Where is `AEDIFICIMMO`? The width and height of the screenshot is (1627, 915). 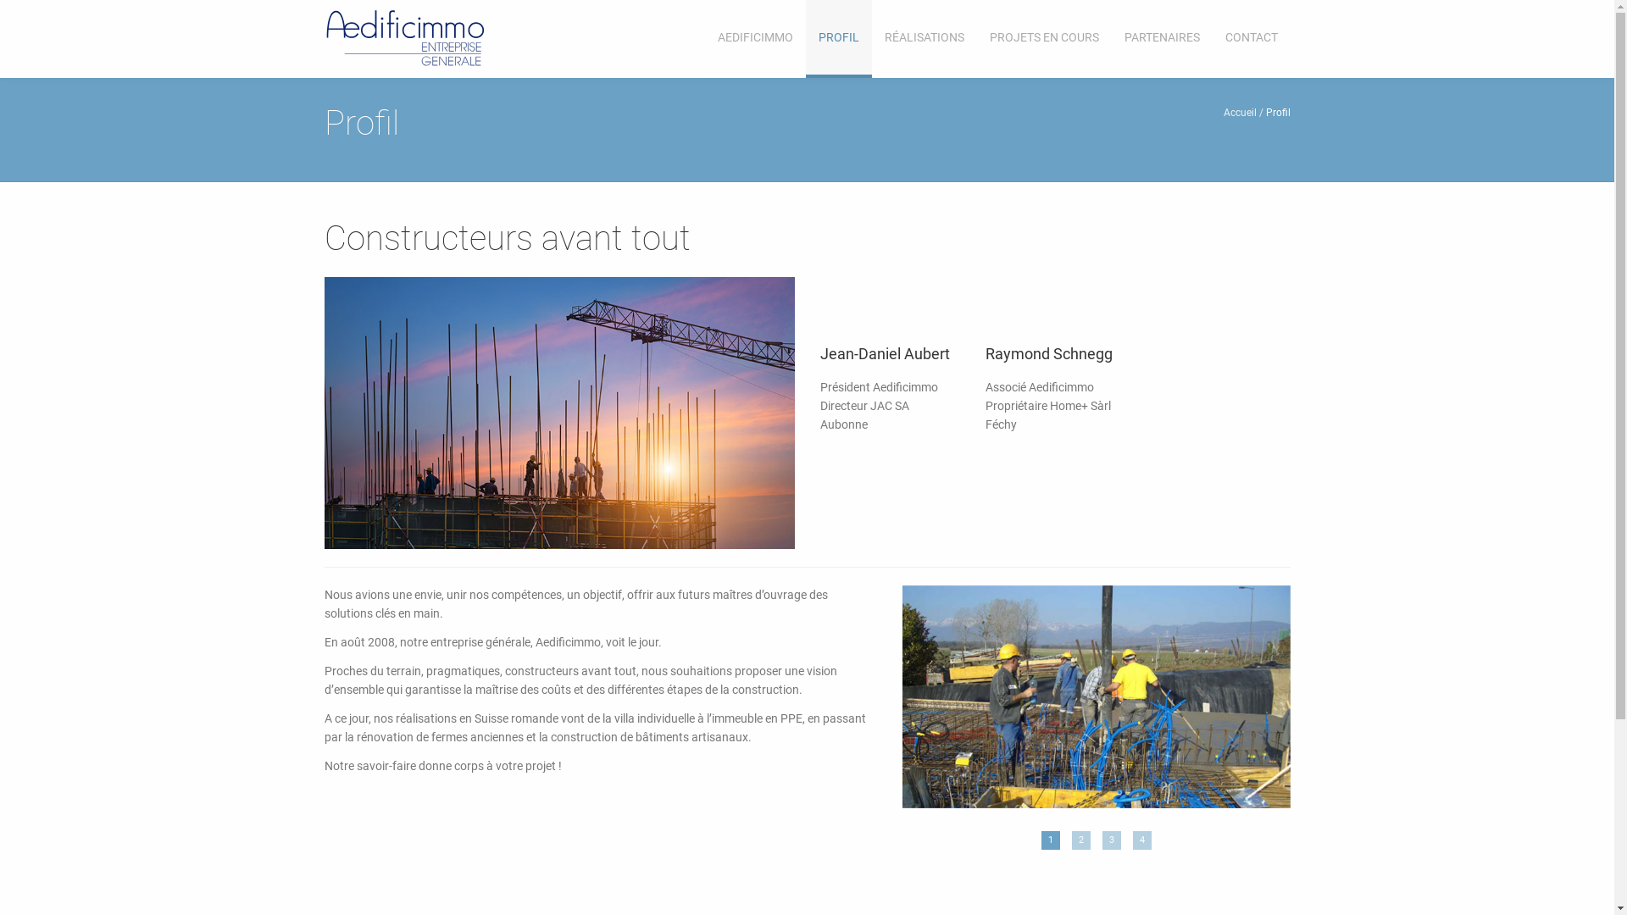
AEDIFICIMMO is located at coordinates (756, 39).